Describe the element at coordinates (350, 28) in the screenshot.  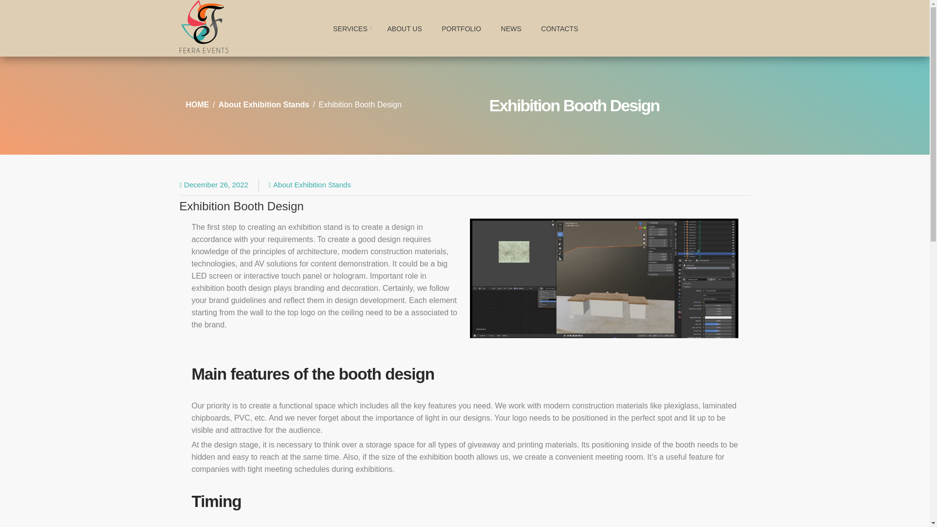
I see `SERVICES` at that location.